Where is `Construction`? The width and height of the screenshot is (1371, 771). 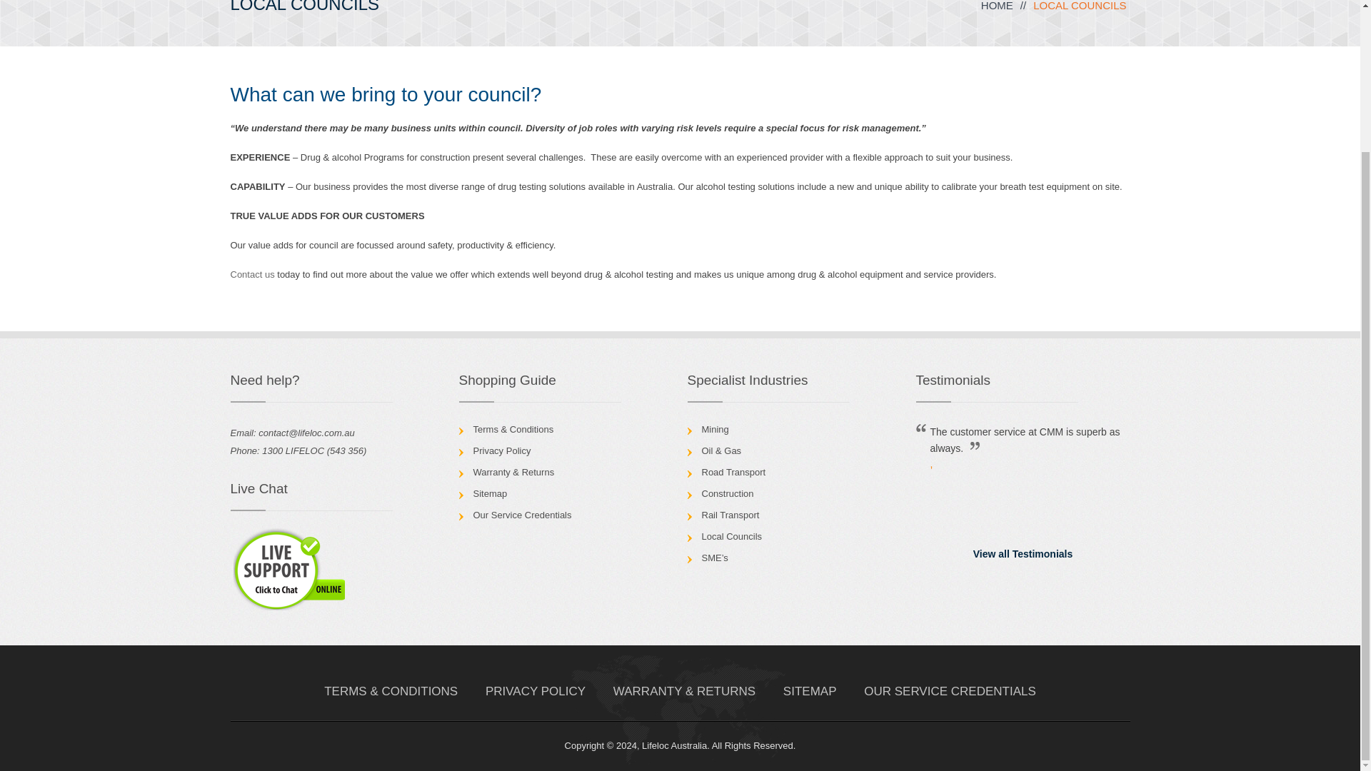
Construction is located at coordinates (727, 493).